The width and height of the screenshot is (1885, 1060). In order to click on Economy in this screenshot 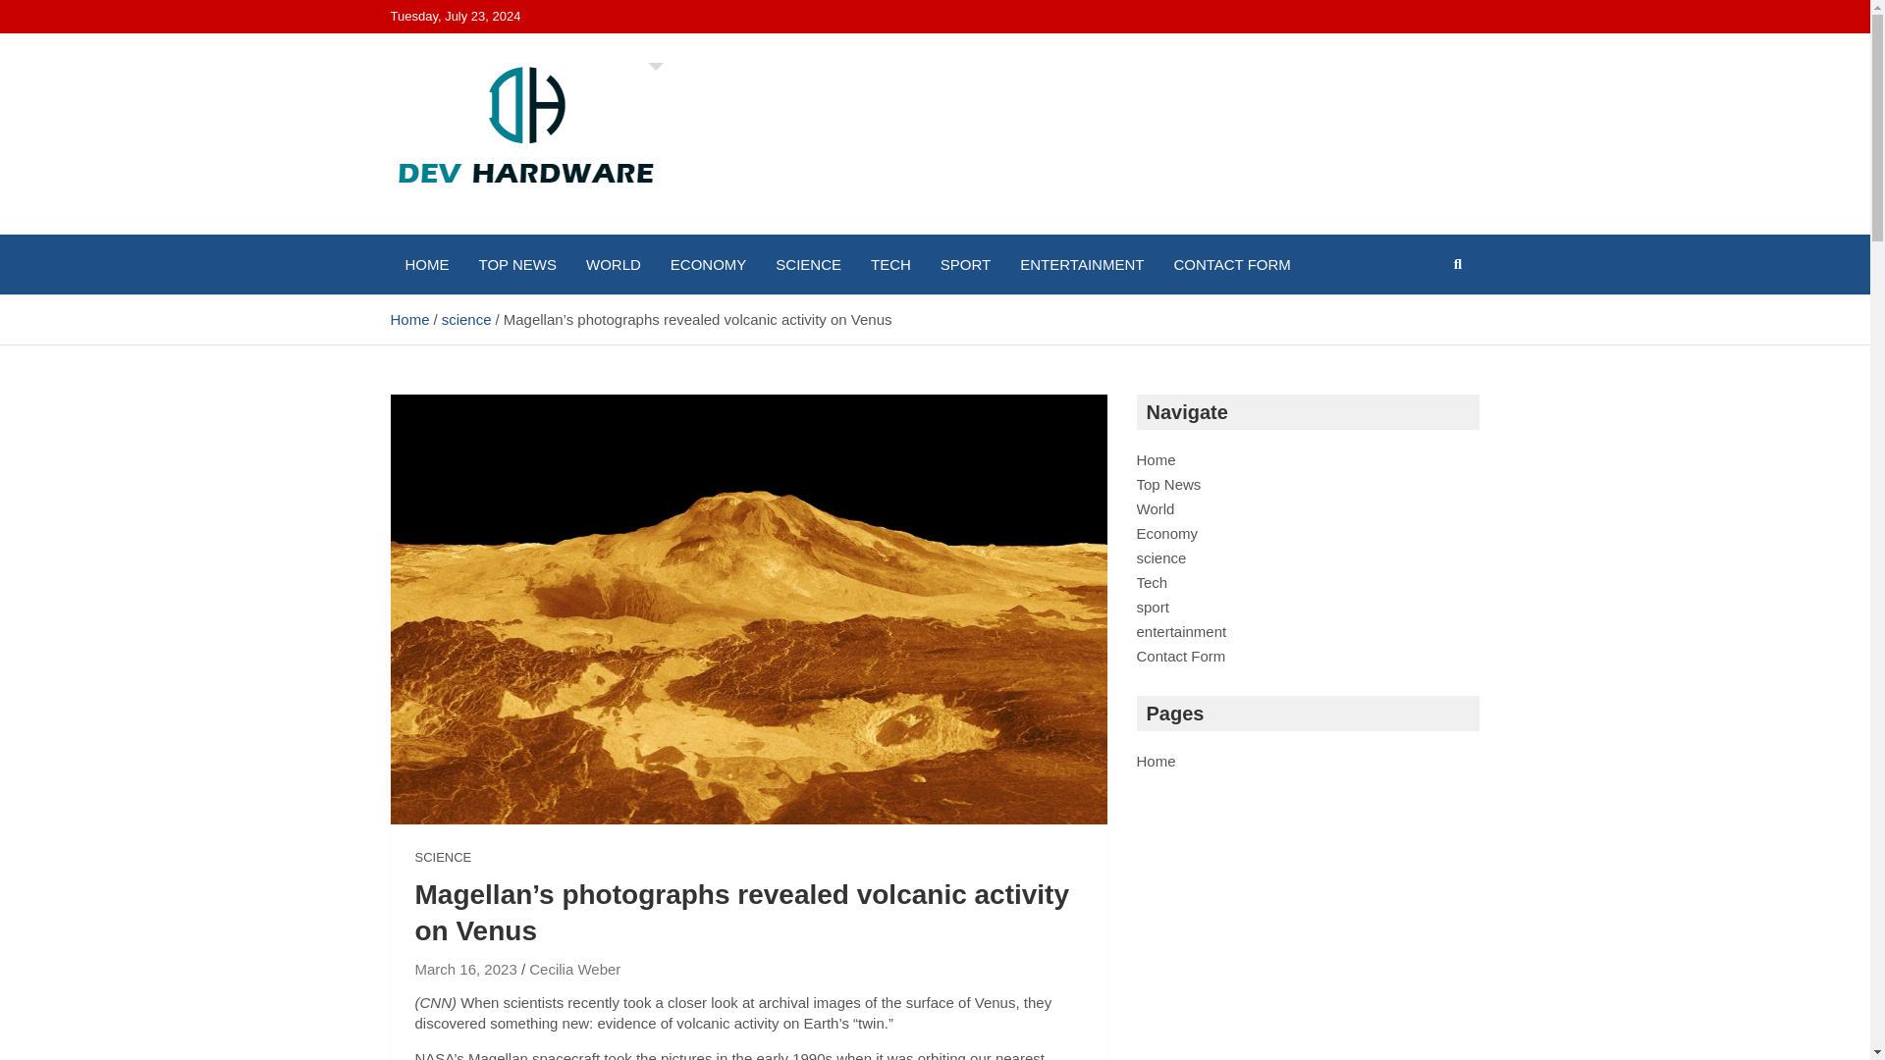, I will do `click(1167, 532)`.